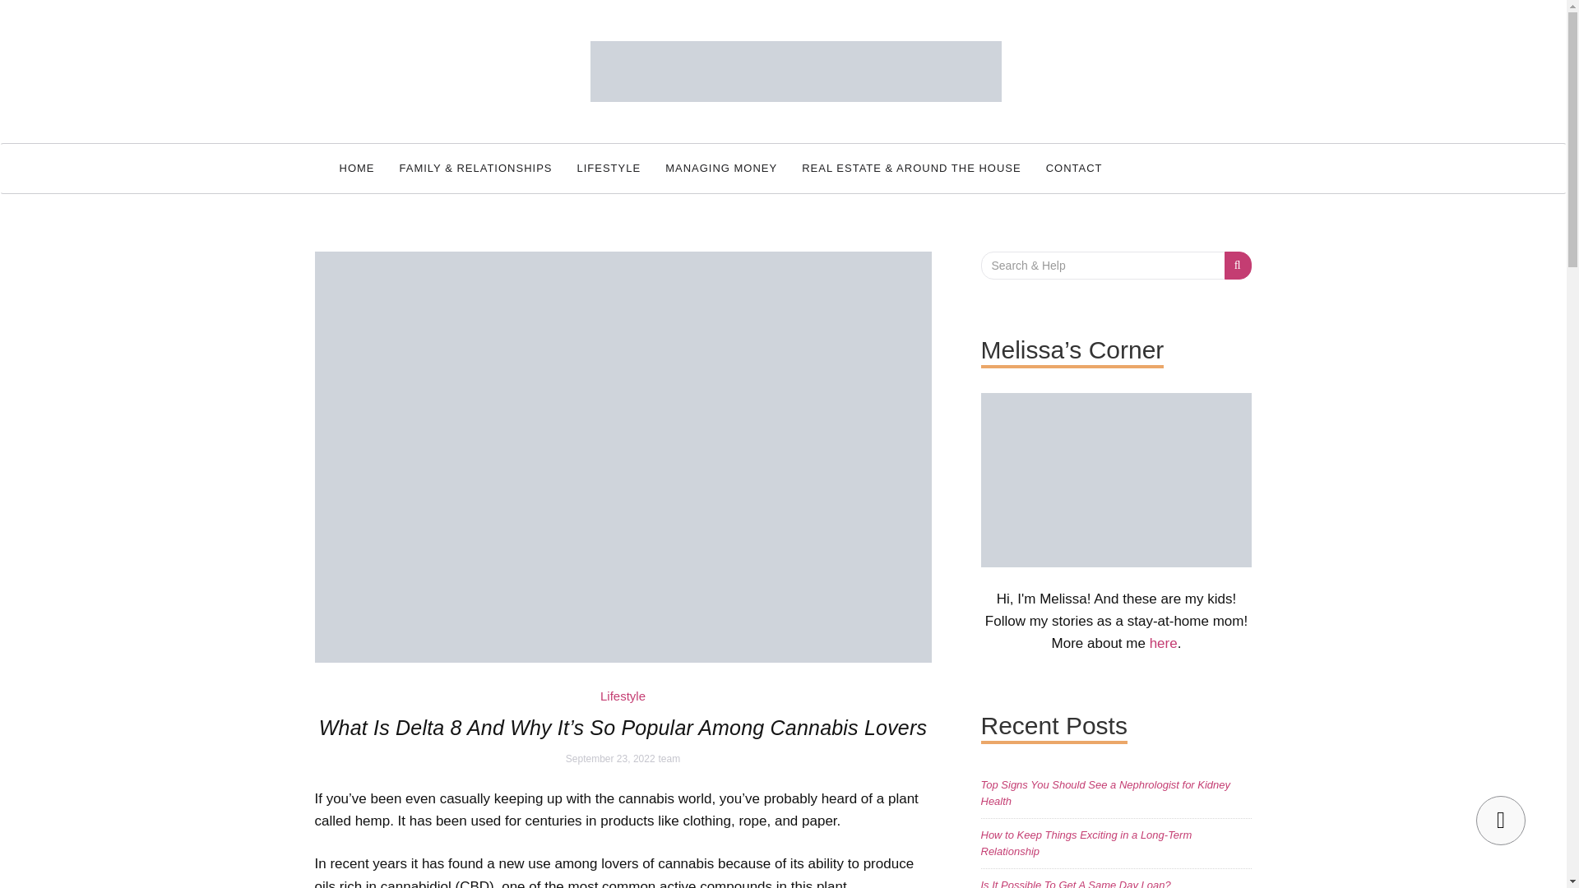  What do you see at coordinates (609, 168) in the screenshot?
I see `LIFESTYLE` at bounding box center [609, 168].